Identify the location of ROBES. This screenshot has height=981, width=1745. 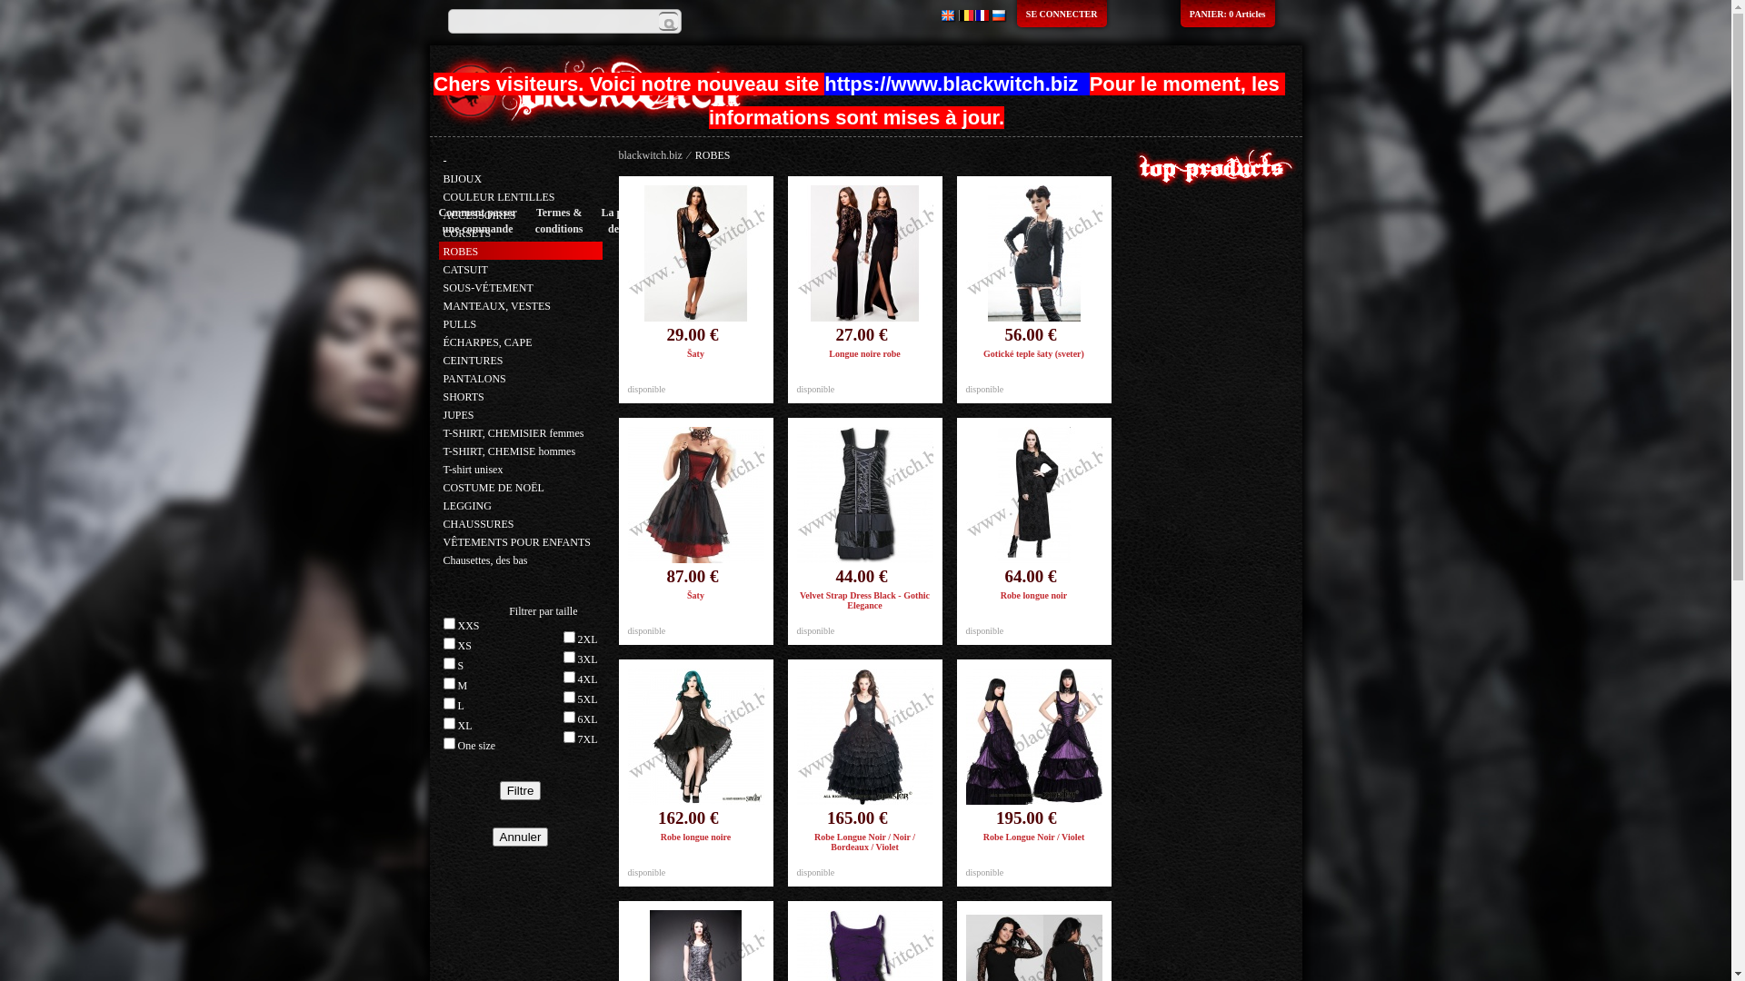
(462, 252).